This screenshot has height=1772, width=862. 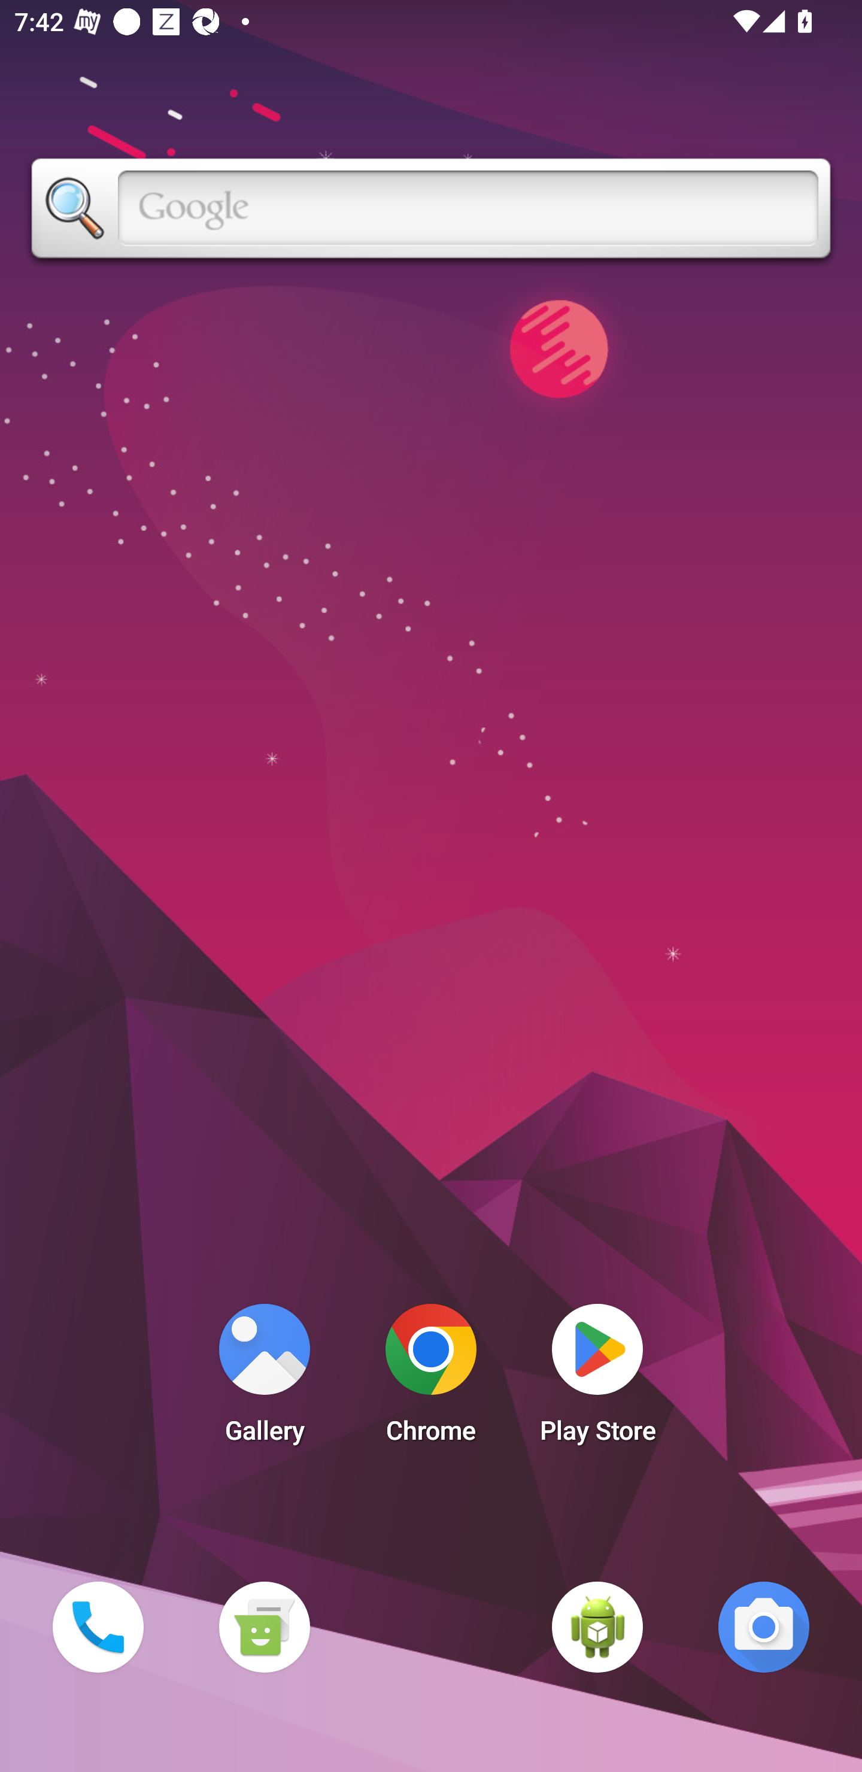 What do you see at coordinates (98, 1627) in the screenshot?
I see `Phone` at bounding box center [98, 1627].